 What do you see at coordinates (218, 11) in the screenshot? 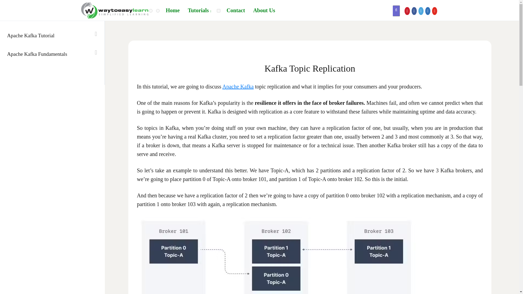
I see `on` at bounding box center [218, 11].